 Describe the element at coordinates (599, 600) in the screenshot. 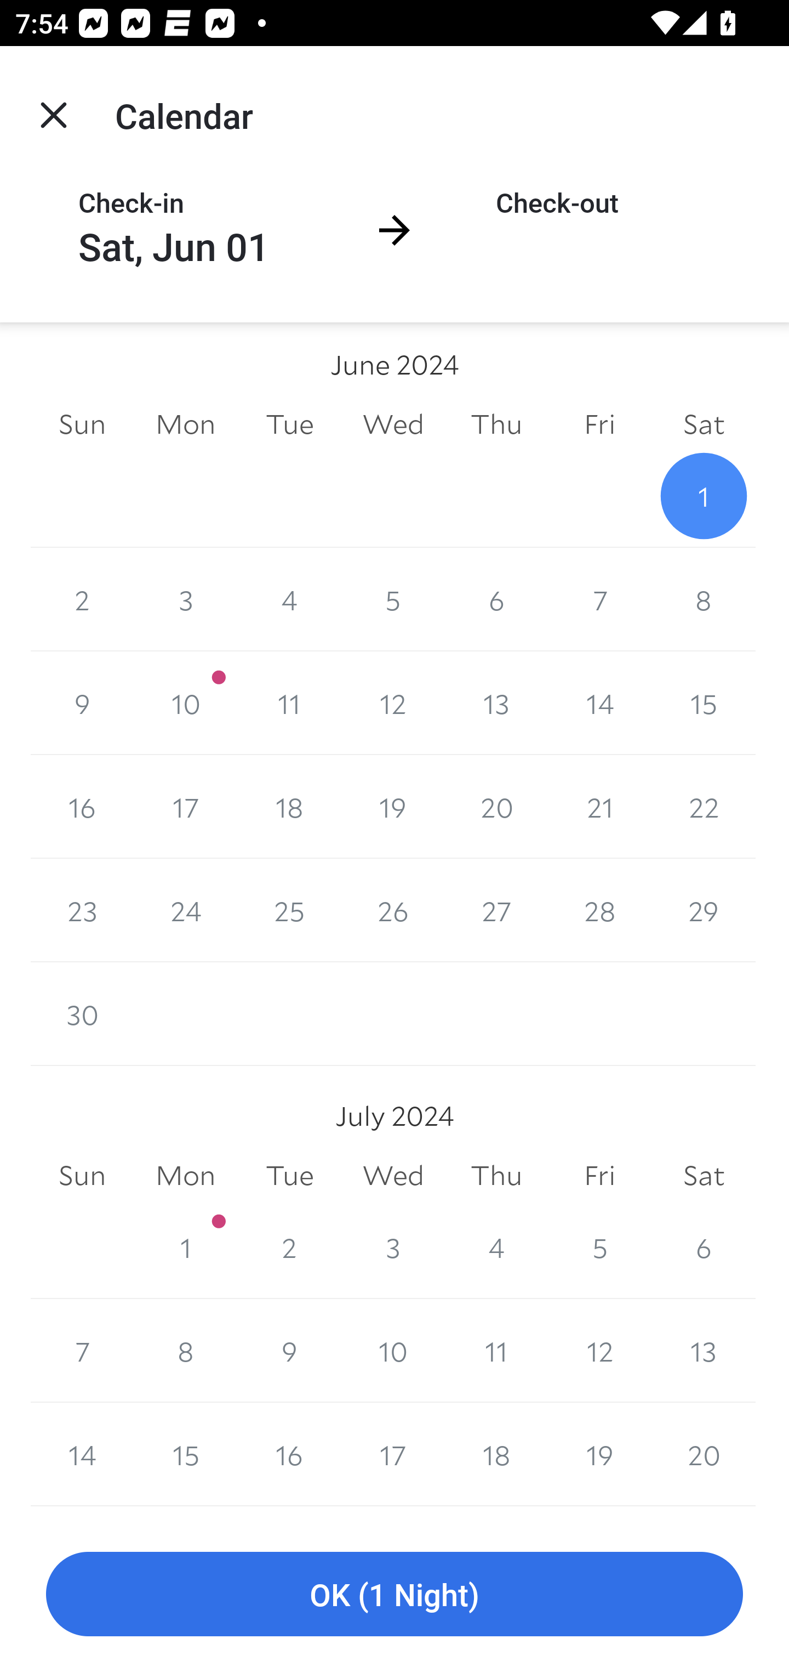

I see `7 7 June 2024` at that location.